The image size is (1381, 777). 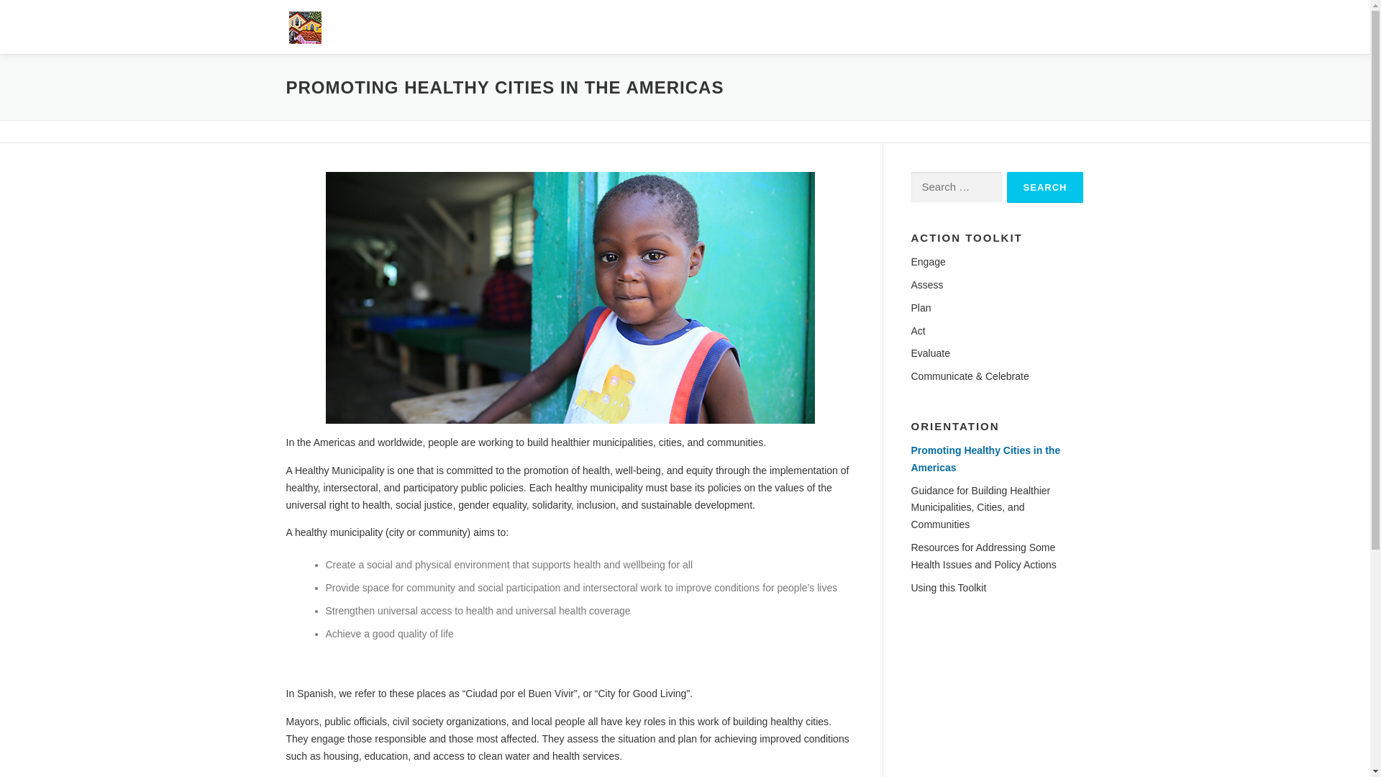 What do you see at coordinates (470, 24) in the screenshot?
I see `HEALTHY CITIES ACTION TOOLKIT` at bounding box center [470, 24].